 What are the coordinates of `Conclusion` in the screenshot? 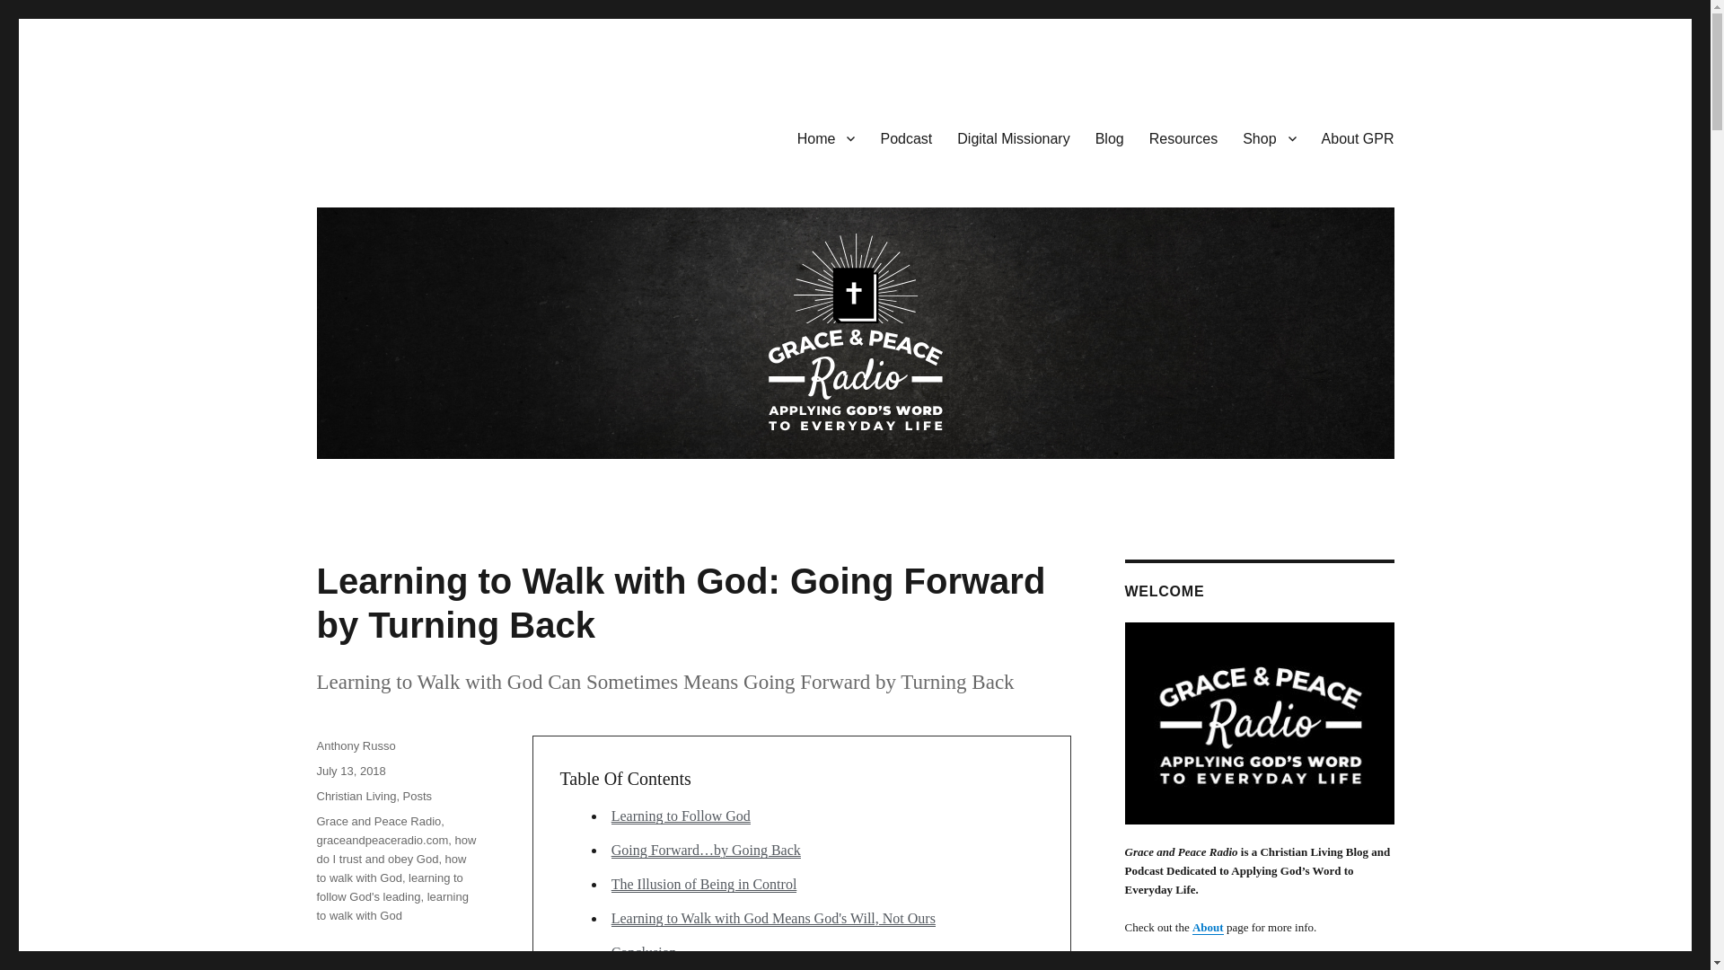 It's located at (645, 952).